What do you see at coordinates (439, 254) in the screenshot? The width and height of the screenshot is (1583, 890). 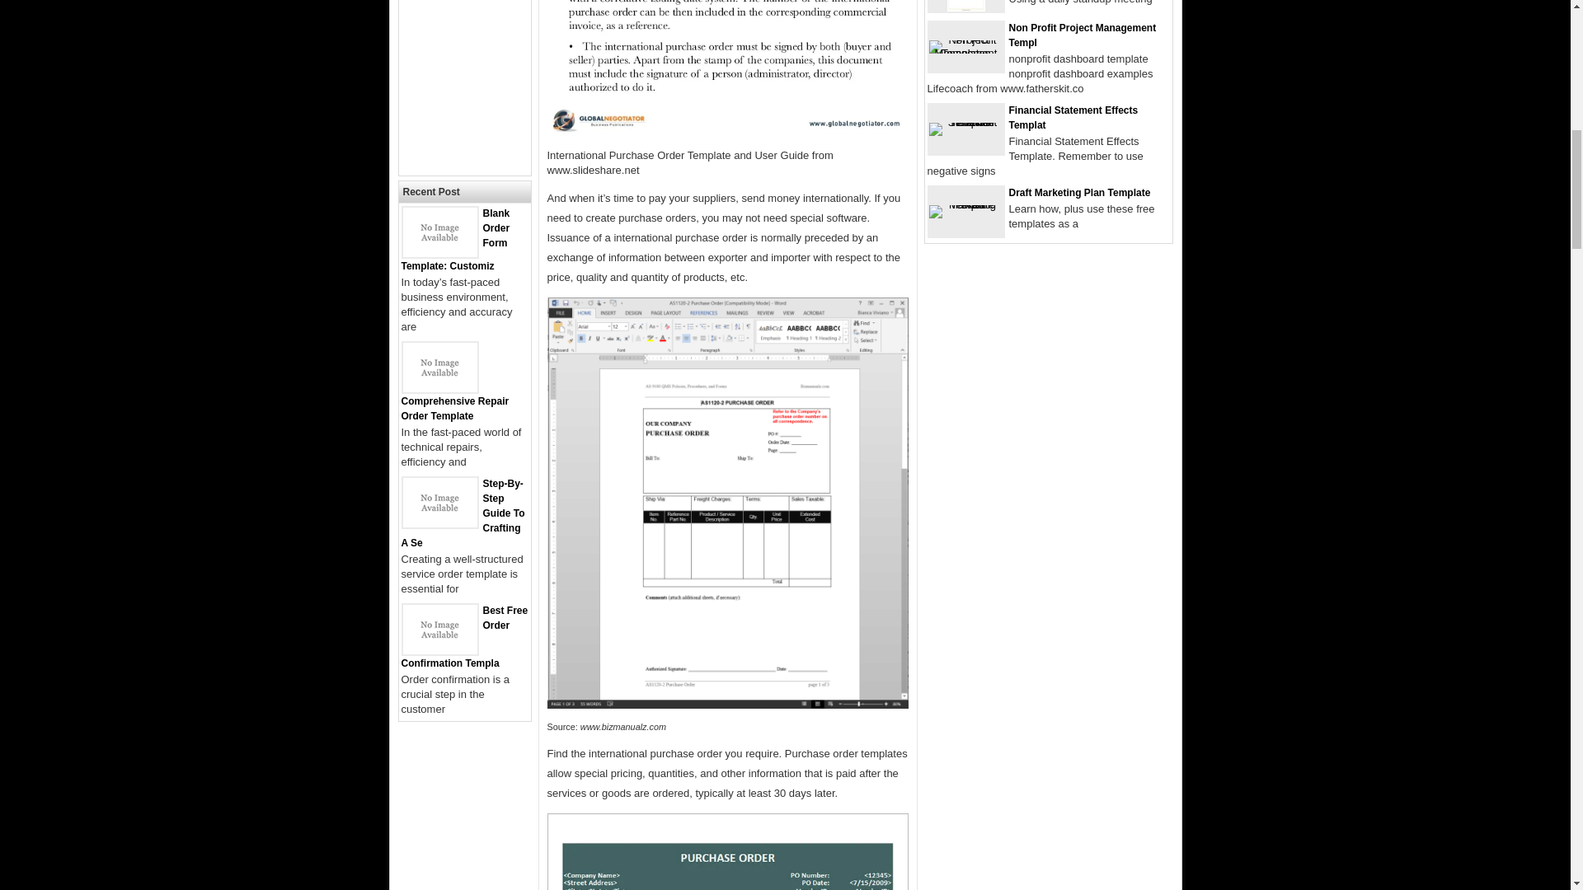 I see `Blank Order Form Template: Customizable and Easy to Use` at bounding box center [439, 254].